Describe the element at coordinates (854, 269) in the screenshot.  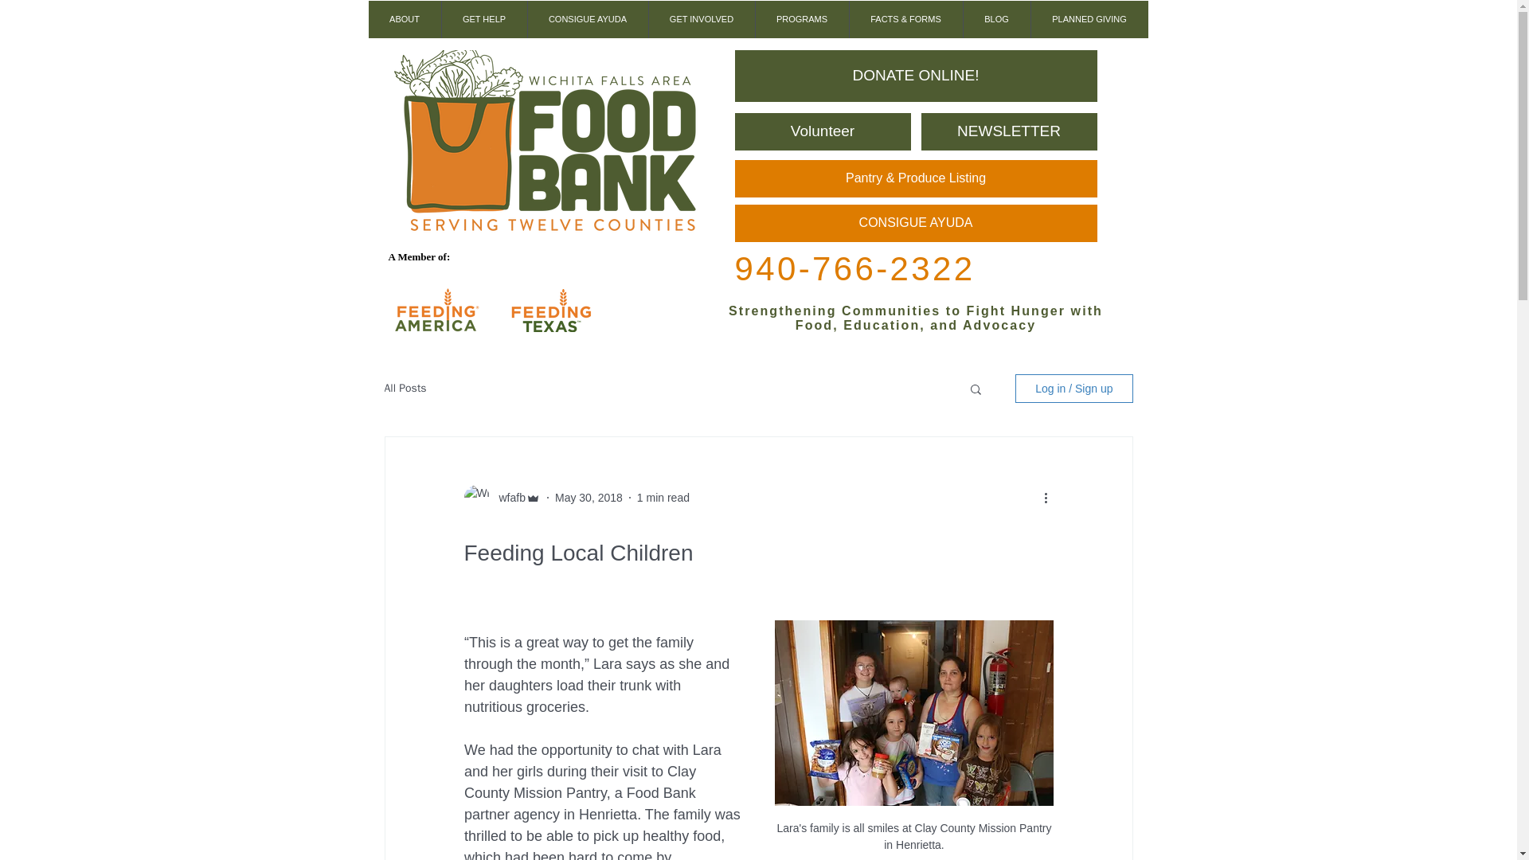
I see `940-766-2322` at that location.